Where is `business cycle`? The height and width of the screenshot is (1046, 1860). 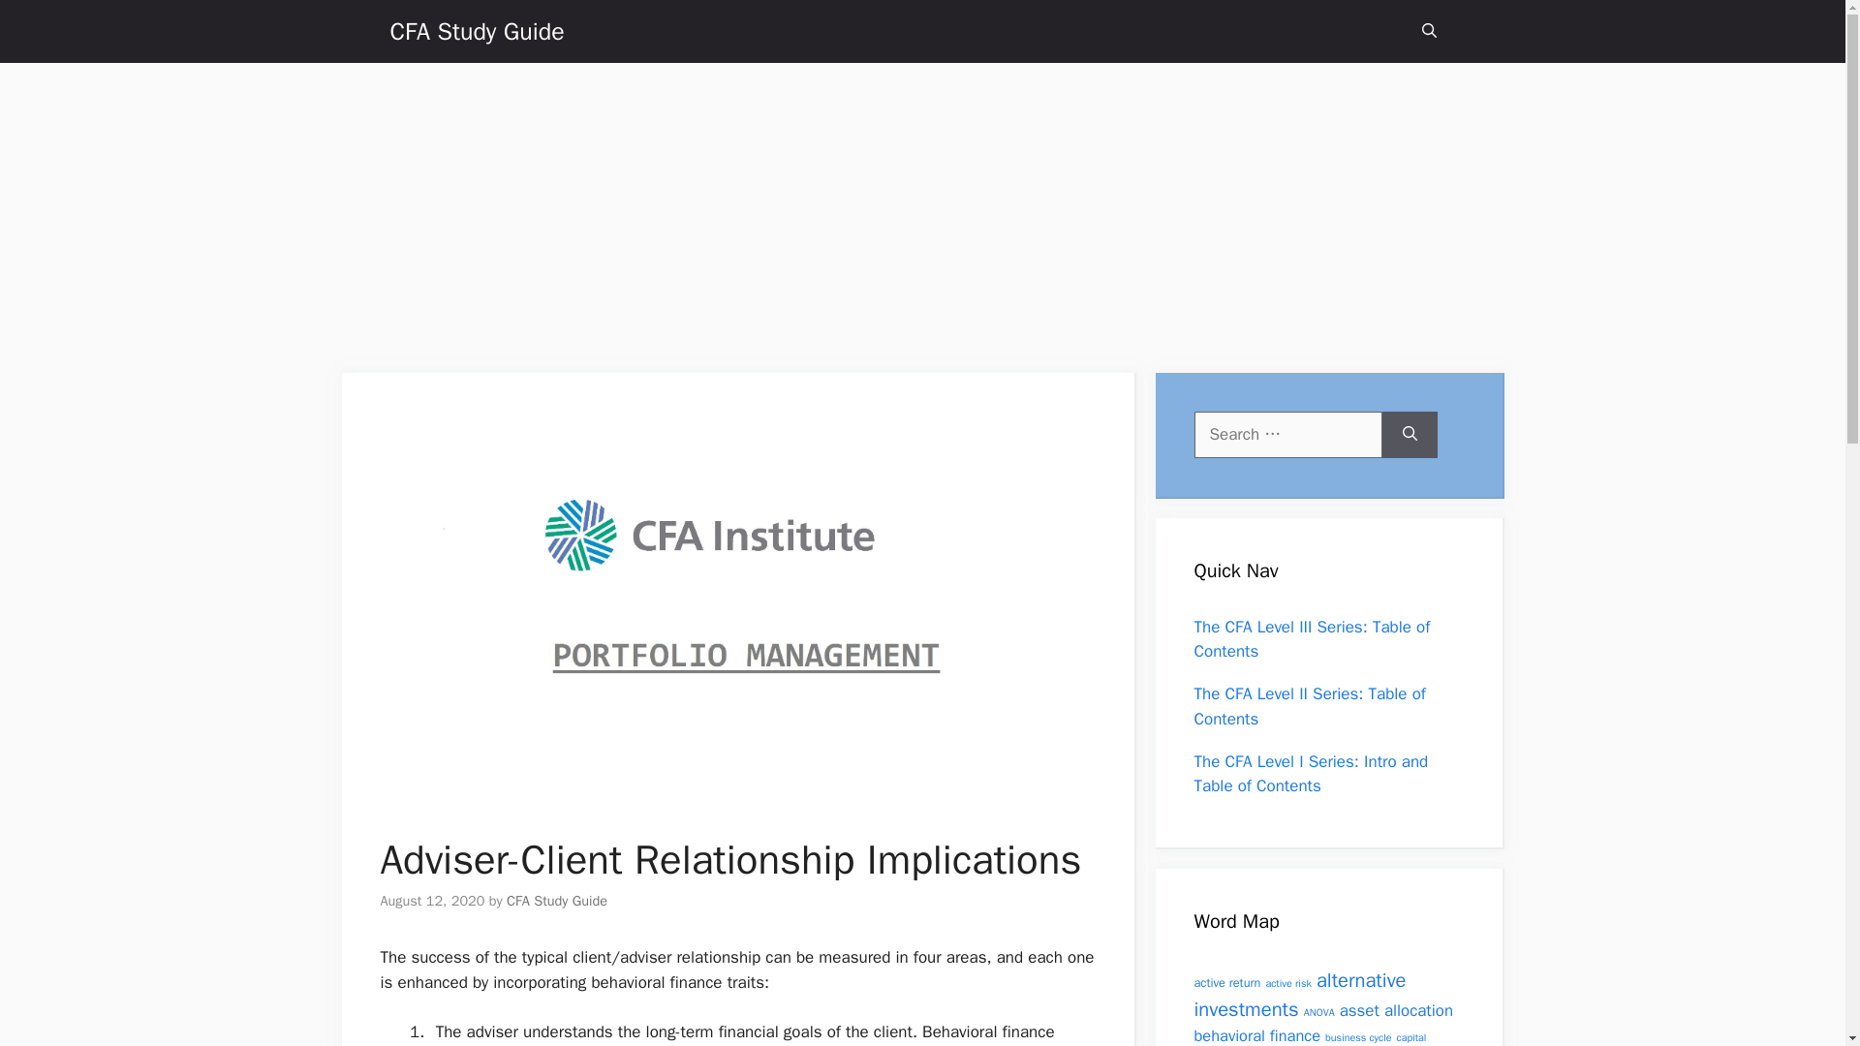
business cycle is located at coordinates (1358, 1036).